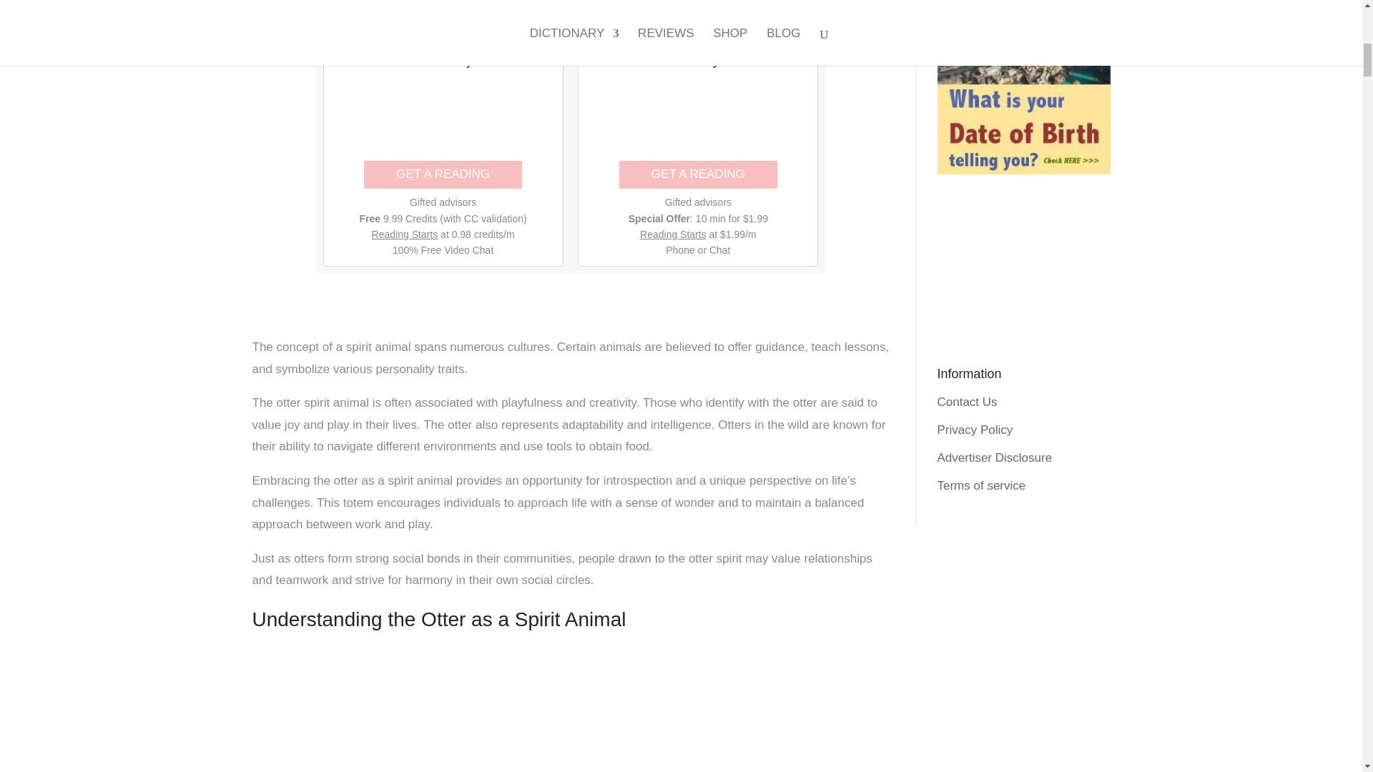  What do you see at coordinates (443, 174) in the screenshot?
I see `GET A READING` at bounding box center [443, 174].